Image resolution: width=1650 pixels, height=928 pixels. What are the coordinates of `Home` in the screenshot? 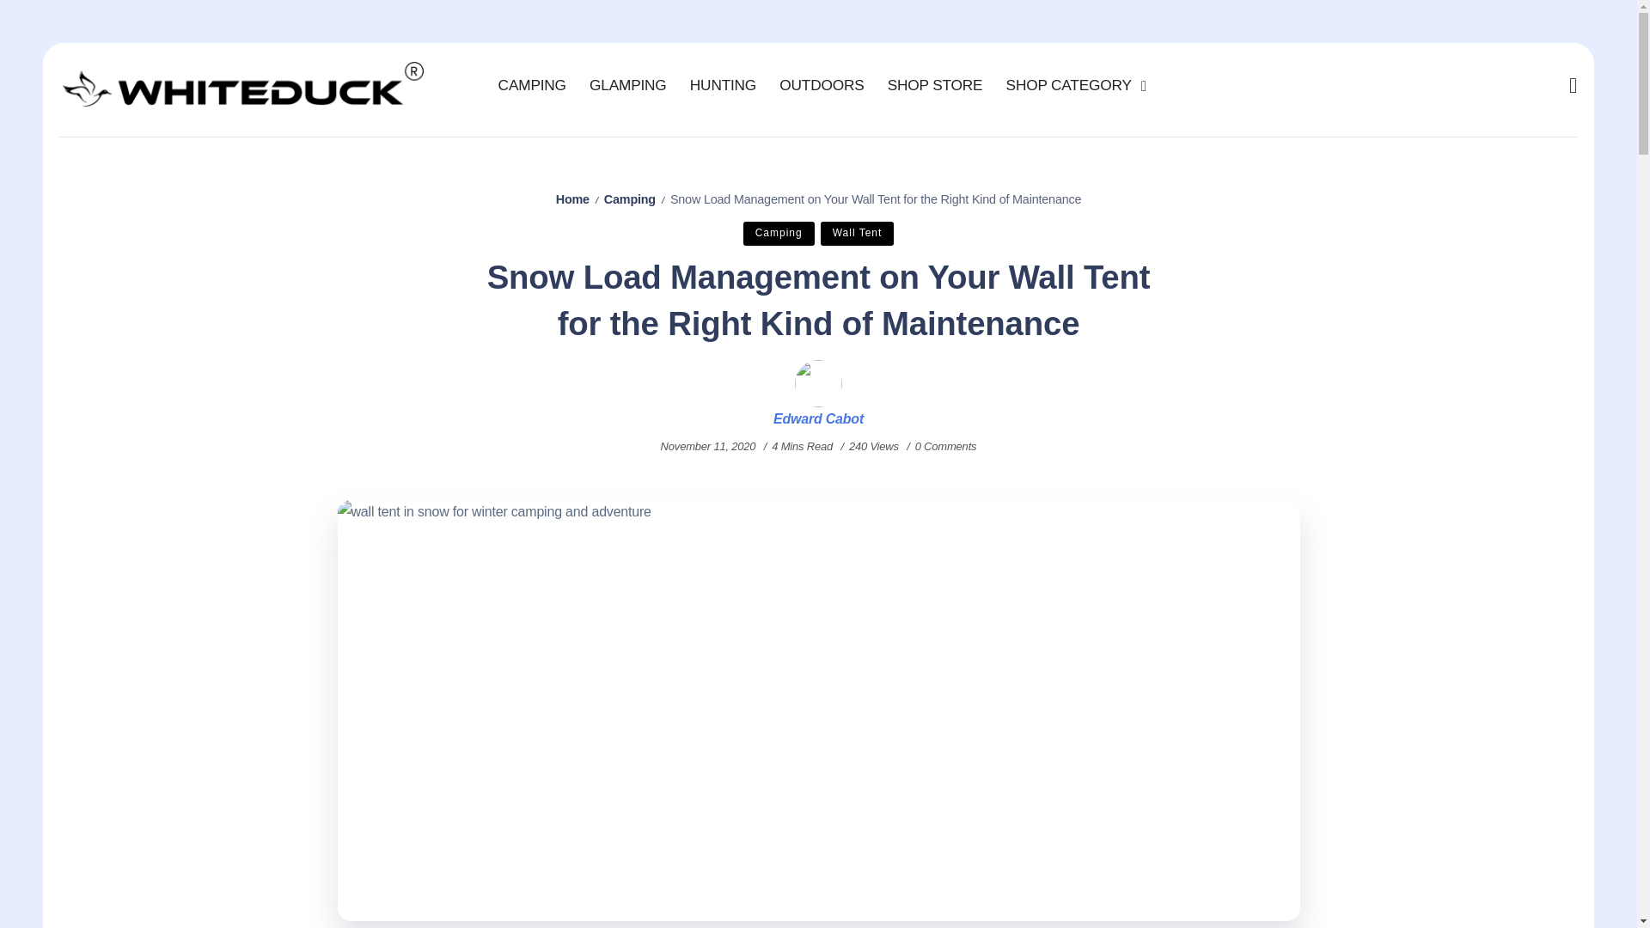 It's located at (572, 198).